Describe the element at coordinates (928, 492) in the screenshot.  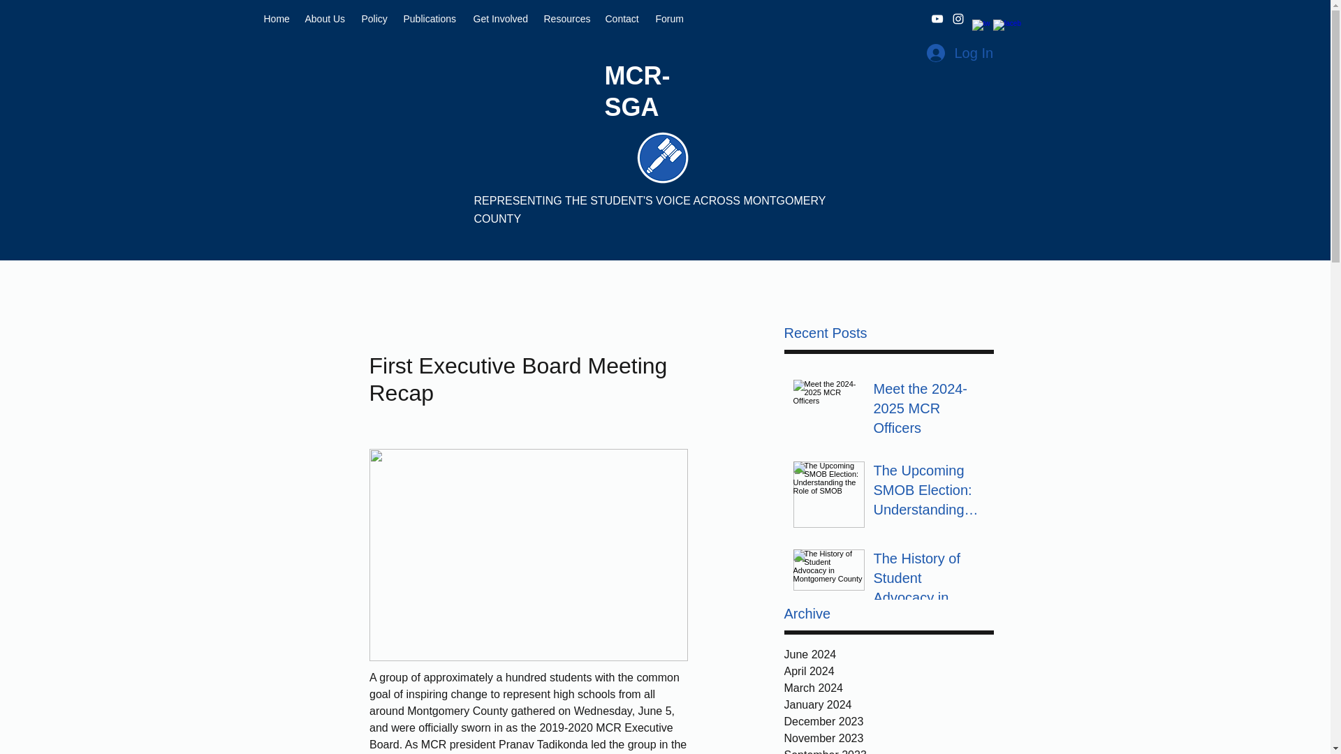
I see `The Upcoming SMOB Election: Understanding the Role of SMOB` at that location.